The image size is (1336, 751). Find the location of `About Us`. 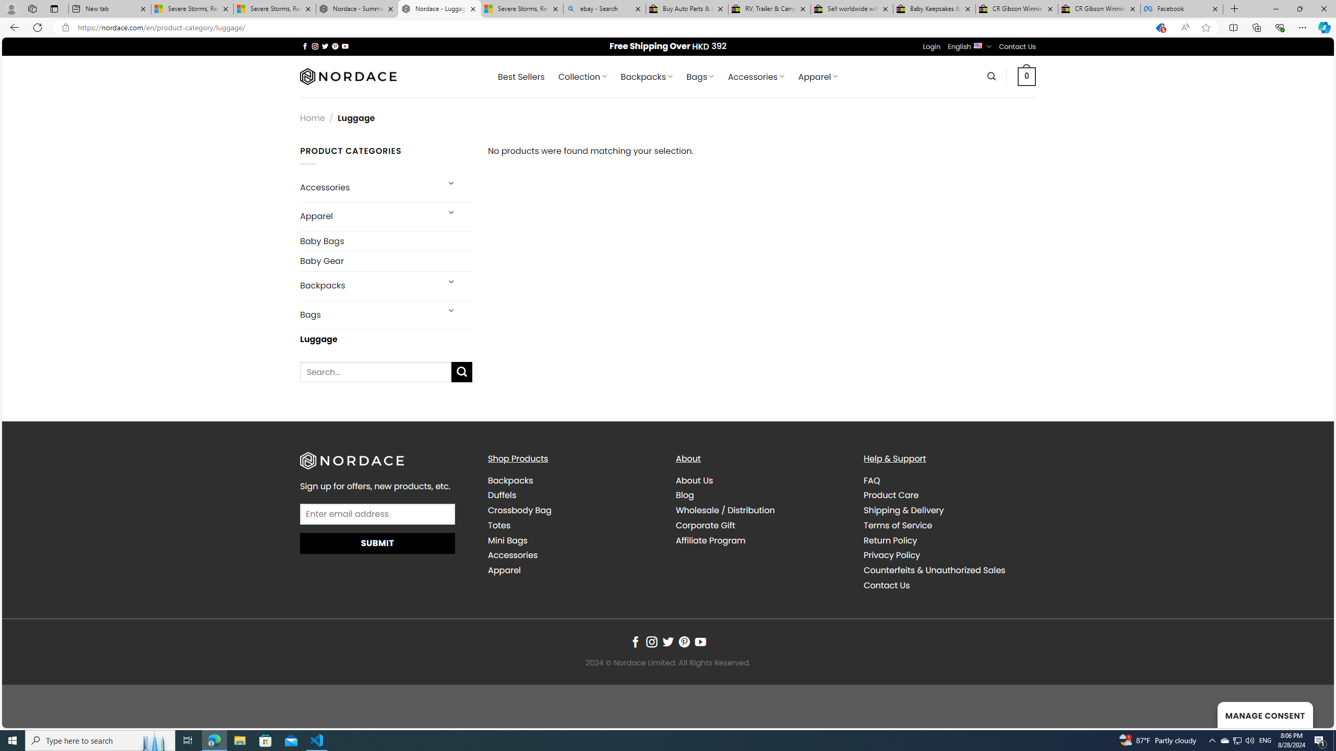

About Us is located at coordinates (762, 480).